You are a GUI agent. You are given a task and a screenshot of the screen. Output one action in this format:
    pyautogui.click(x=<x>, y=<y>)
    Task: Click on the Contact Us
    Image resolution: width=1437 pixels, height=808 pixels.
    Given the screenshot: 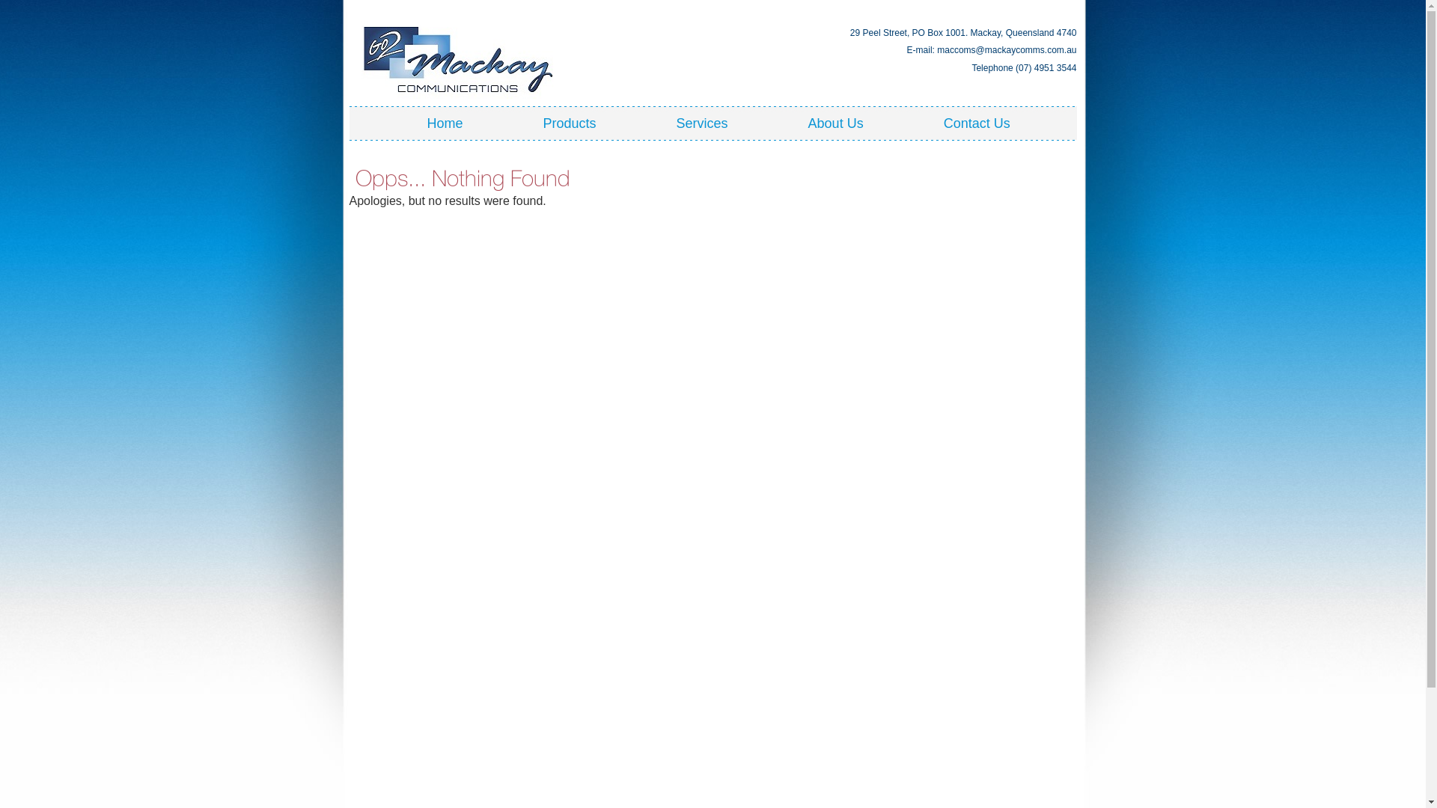 What is the action you would take?
    pyautogui.click(x=977, y=123)
    